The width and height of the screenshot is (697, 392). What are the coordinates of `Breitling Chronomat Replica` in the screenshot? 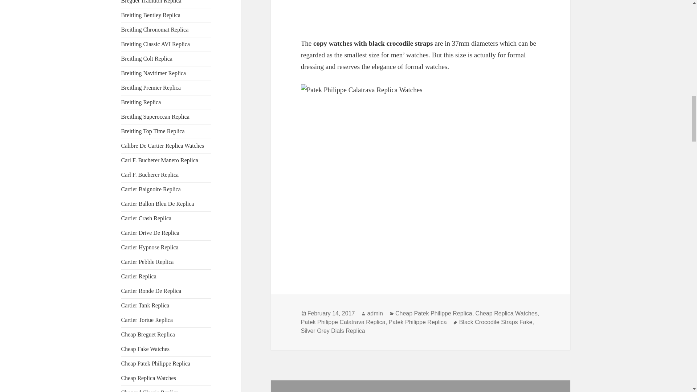 It's located at (155, 29).